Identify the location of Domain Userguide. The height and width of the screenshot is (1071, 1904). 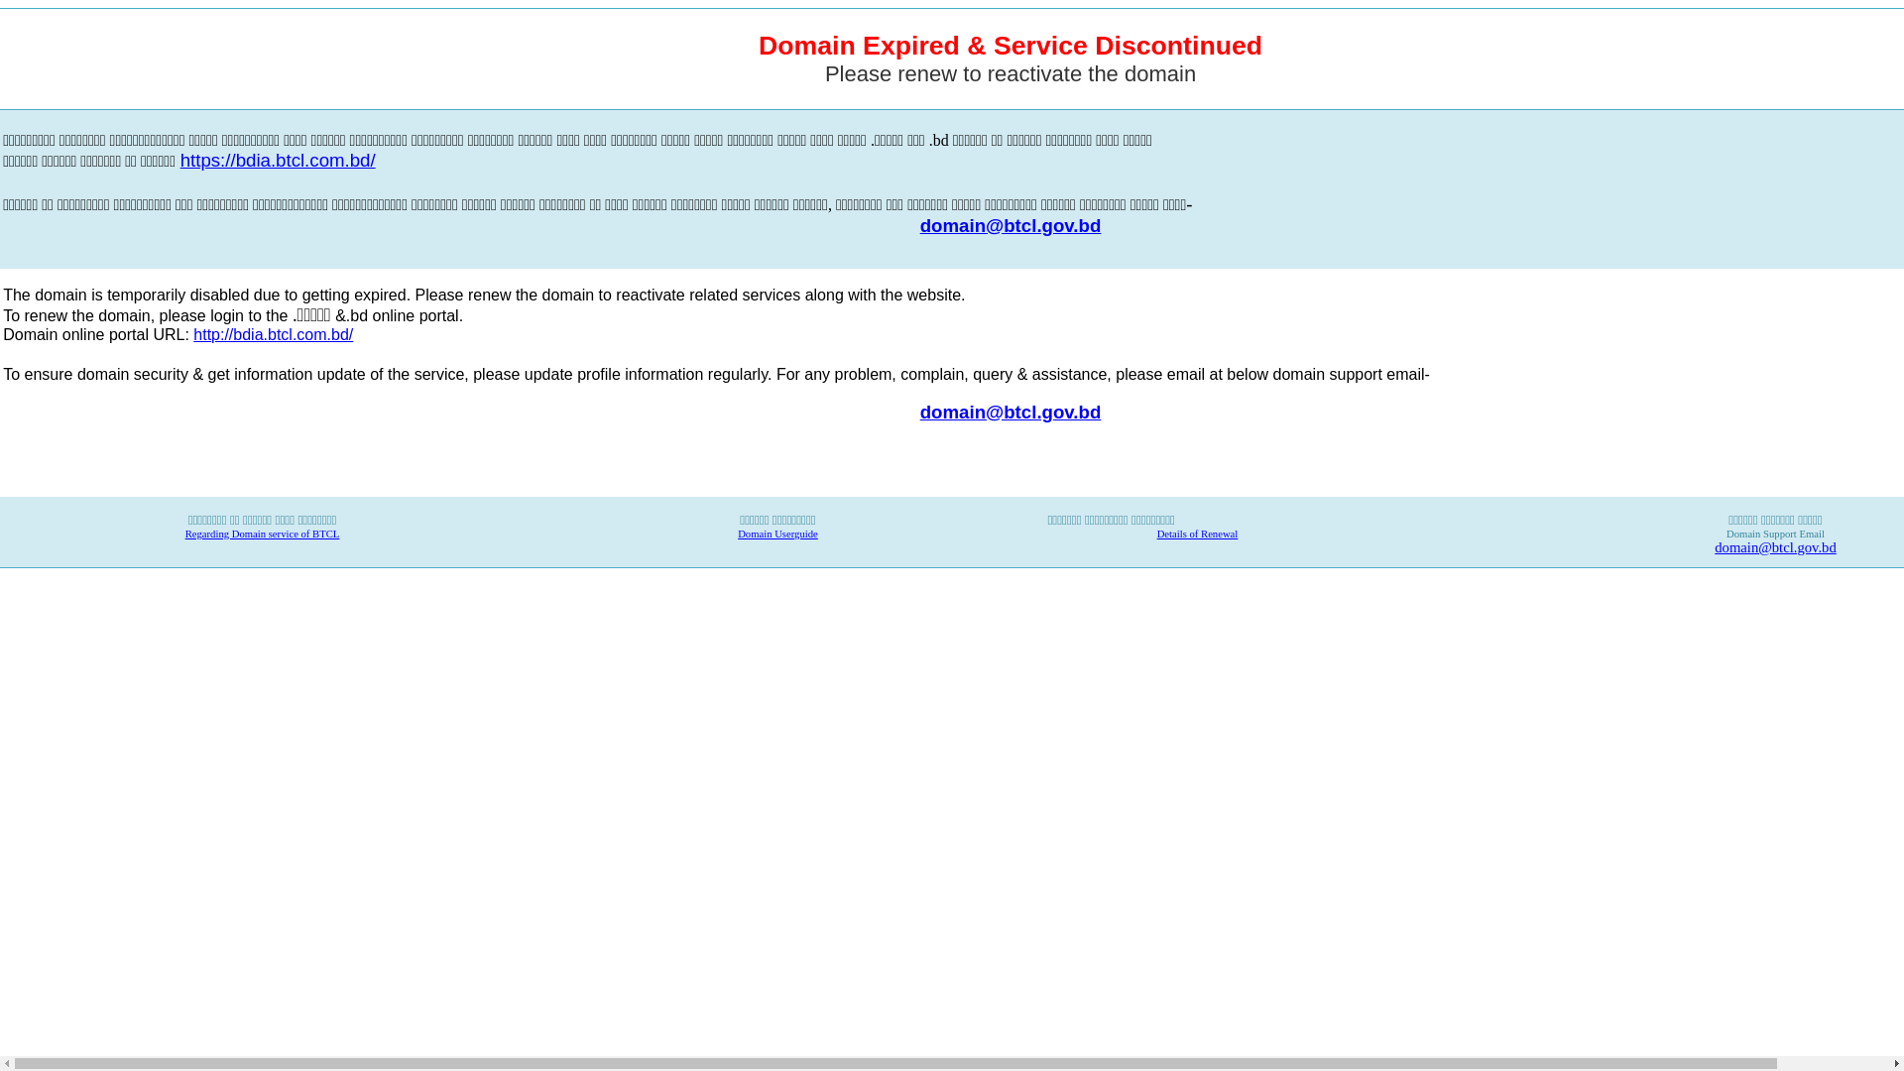
(777, 534).